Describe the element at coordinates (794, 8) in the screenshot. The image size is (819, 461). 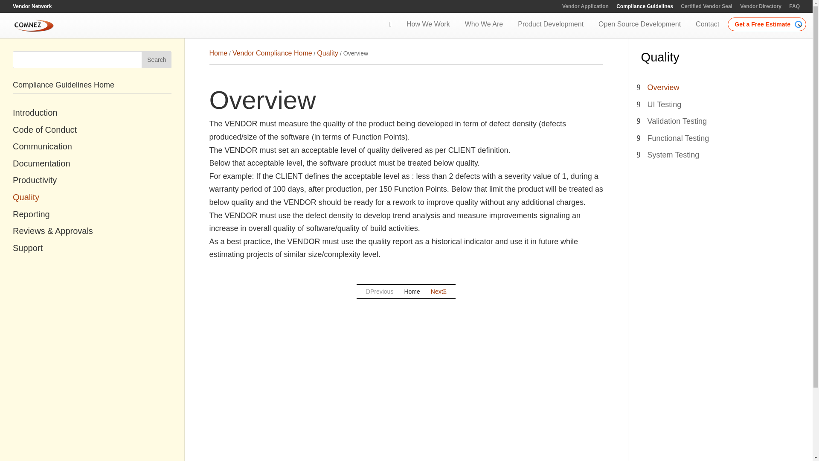
I see `FAQ` at that location.